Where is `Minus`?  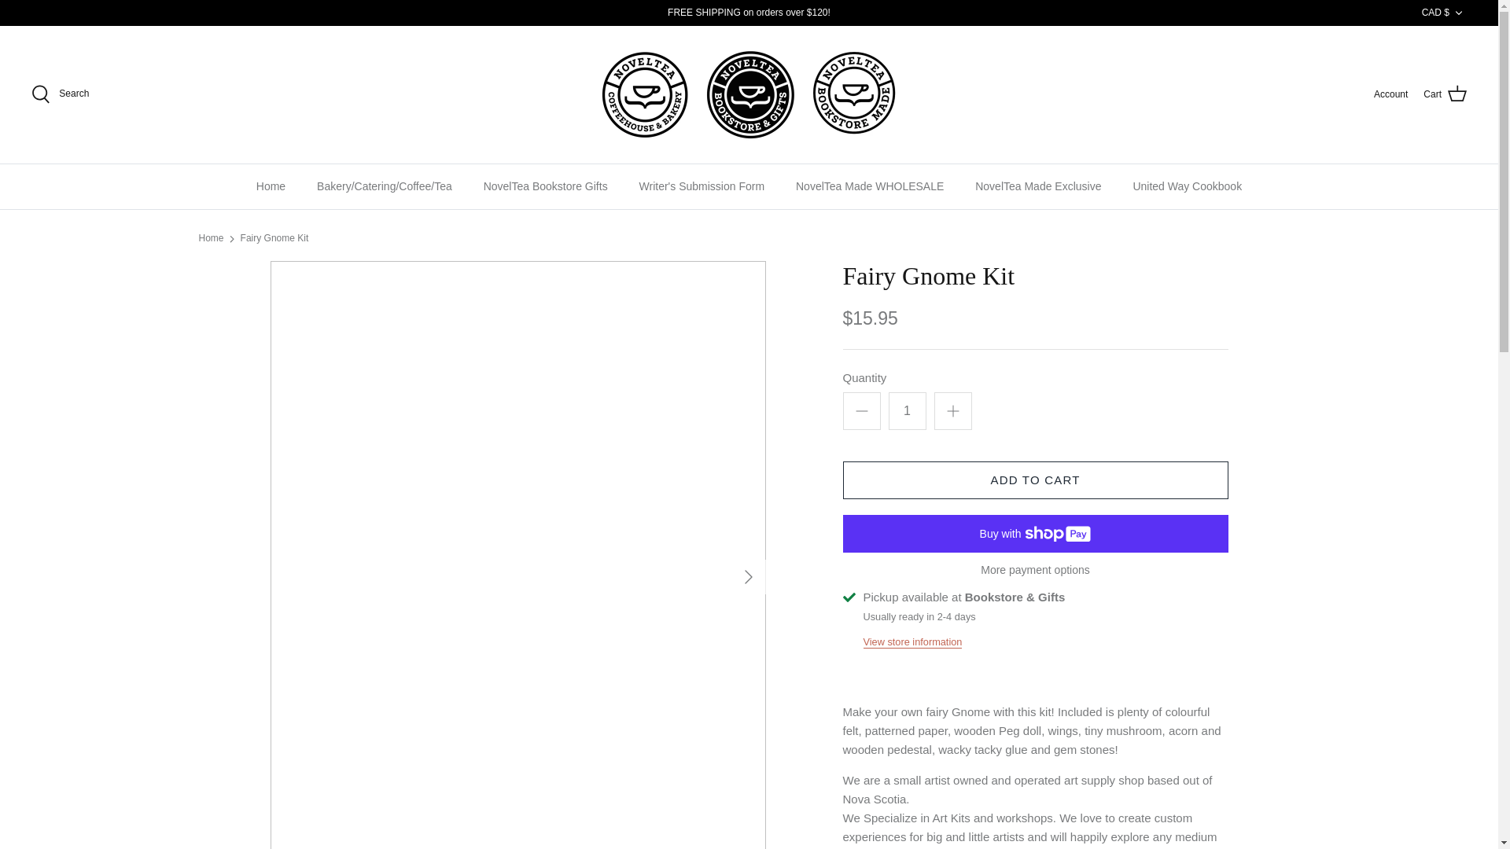
Minus is located at coordinates (862, 410).